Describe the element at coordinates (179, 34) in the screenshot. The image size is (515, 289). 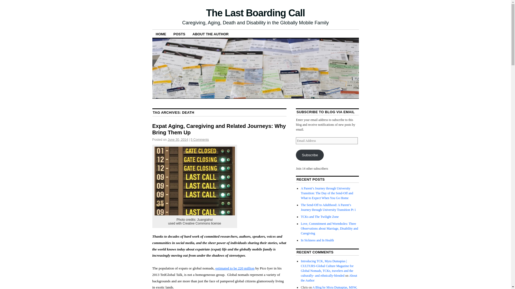
I see `Blog posts` at that location.